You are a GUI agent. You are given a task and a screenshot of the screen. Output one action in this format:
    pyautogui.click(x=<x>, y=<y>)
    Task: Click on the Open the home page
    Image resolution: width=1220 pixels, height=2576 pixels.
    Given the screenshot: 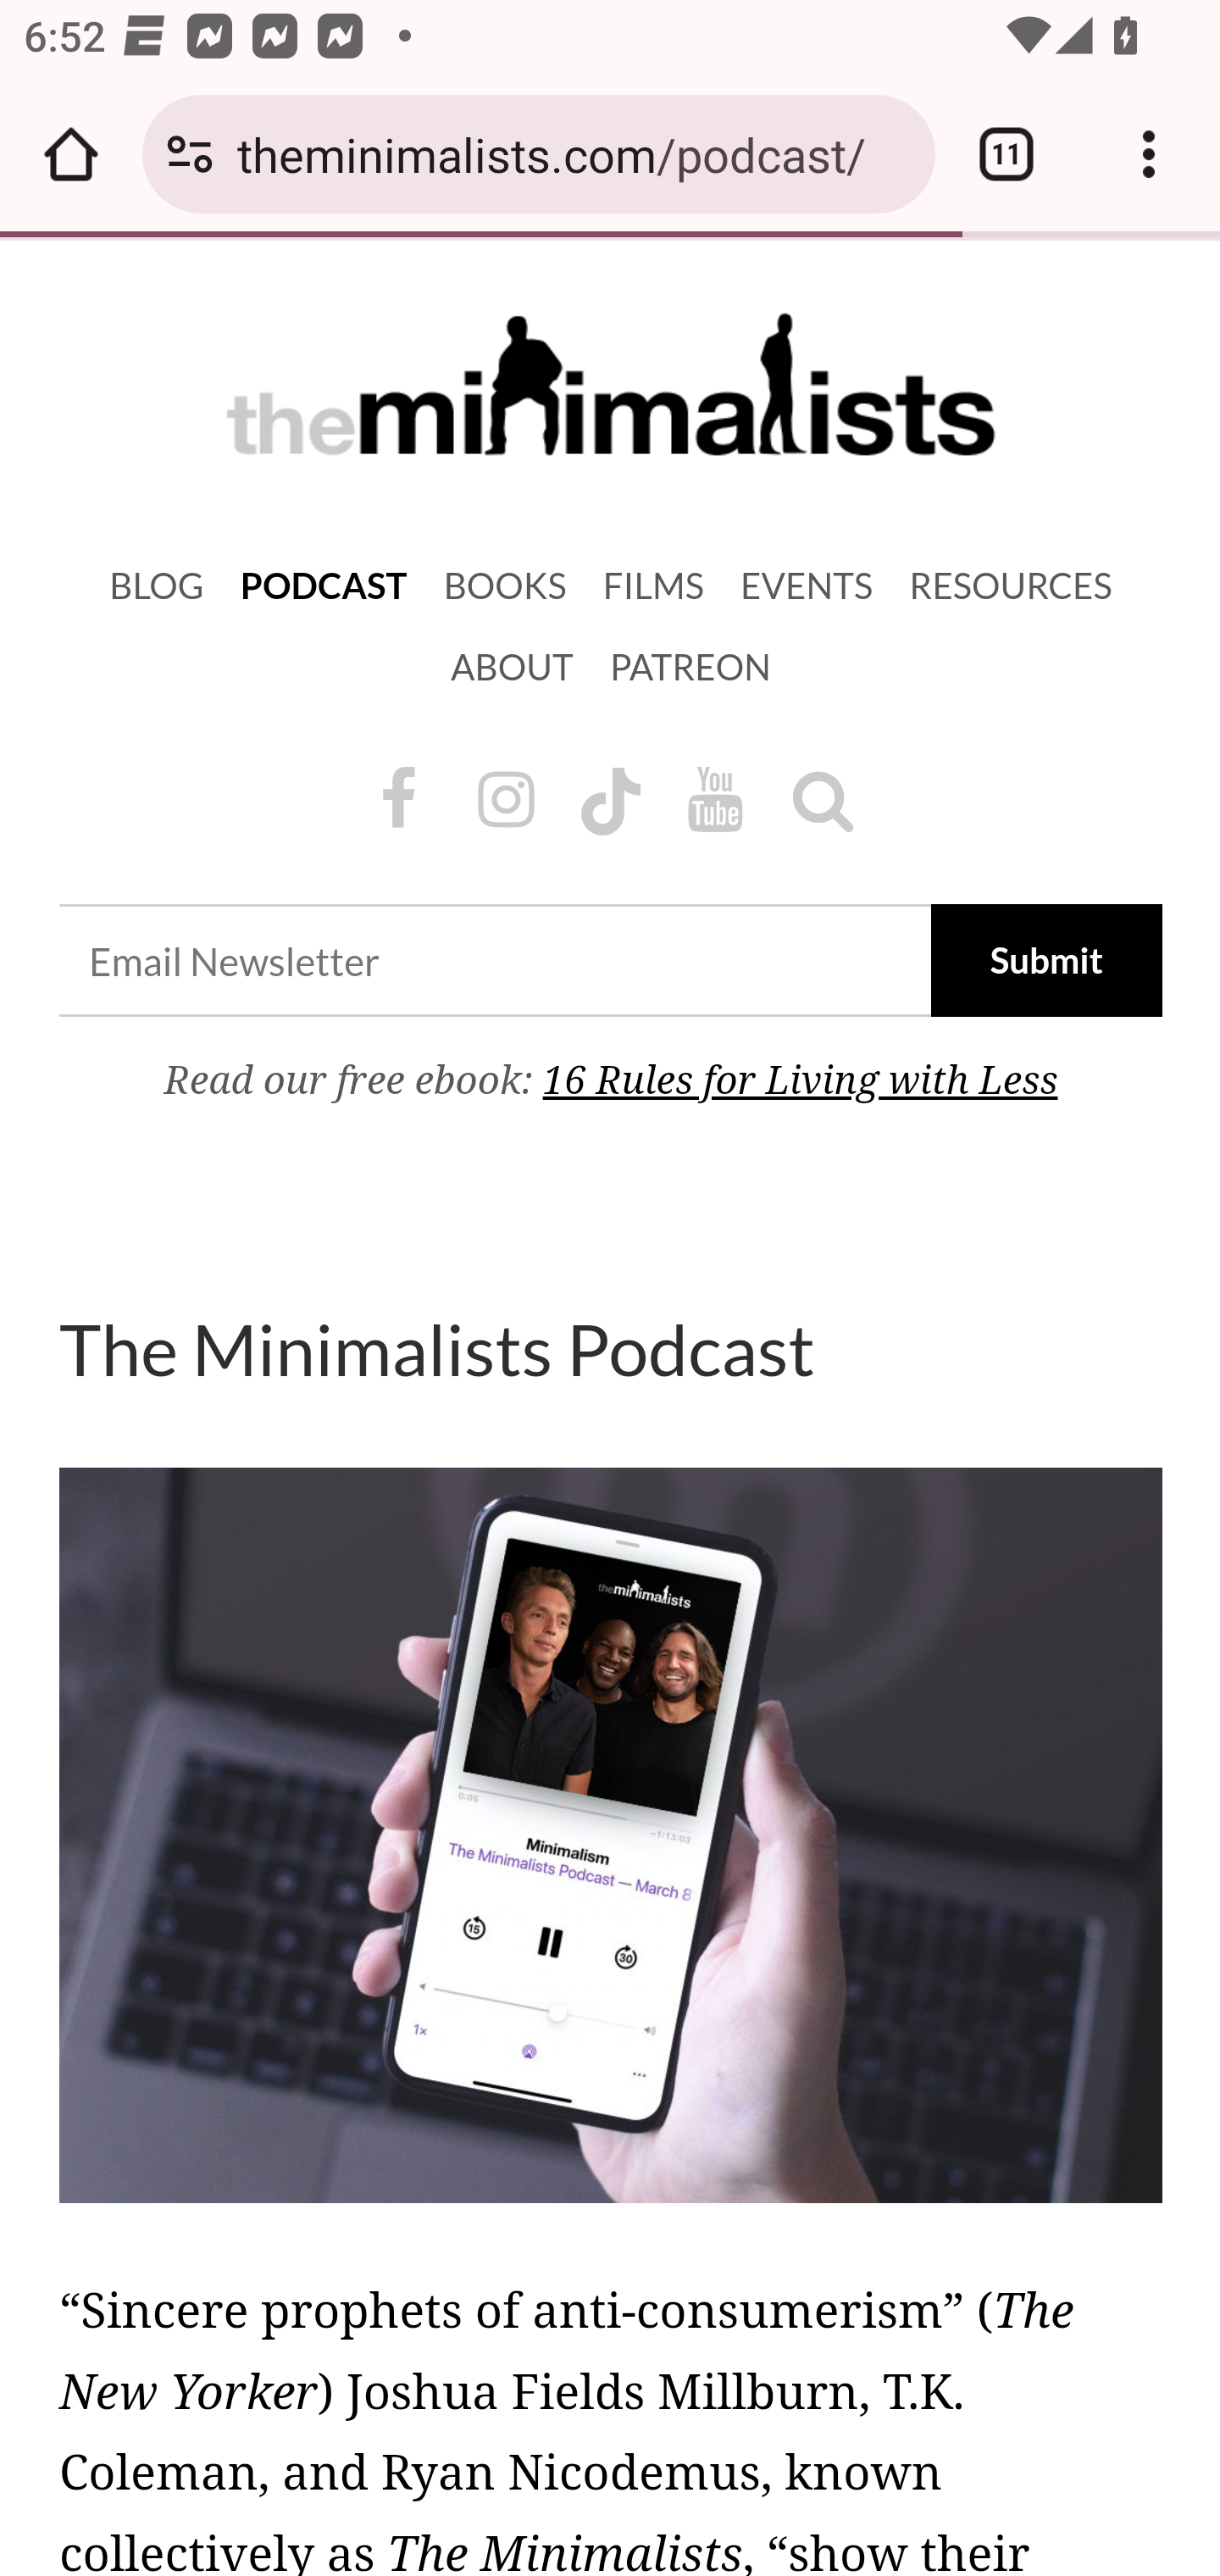 What is the action you would take?
    pyautogui.click(x=71, y=154)
    